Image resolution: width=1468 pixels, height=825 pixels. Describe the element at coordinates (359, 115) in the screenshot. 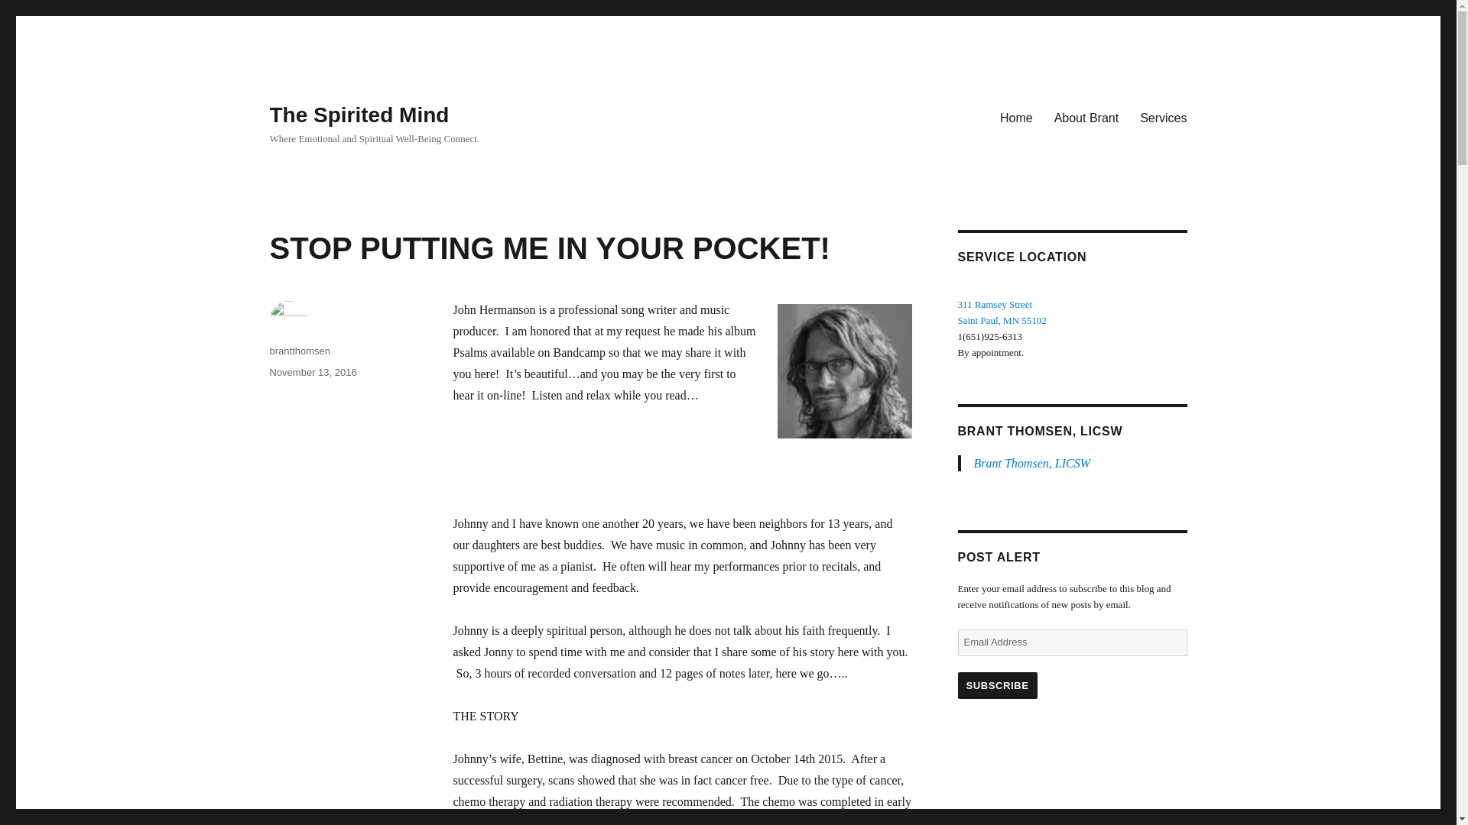

I see `SUBSCRIBE` at that location.